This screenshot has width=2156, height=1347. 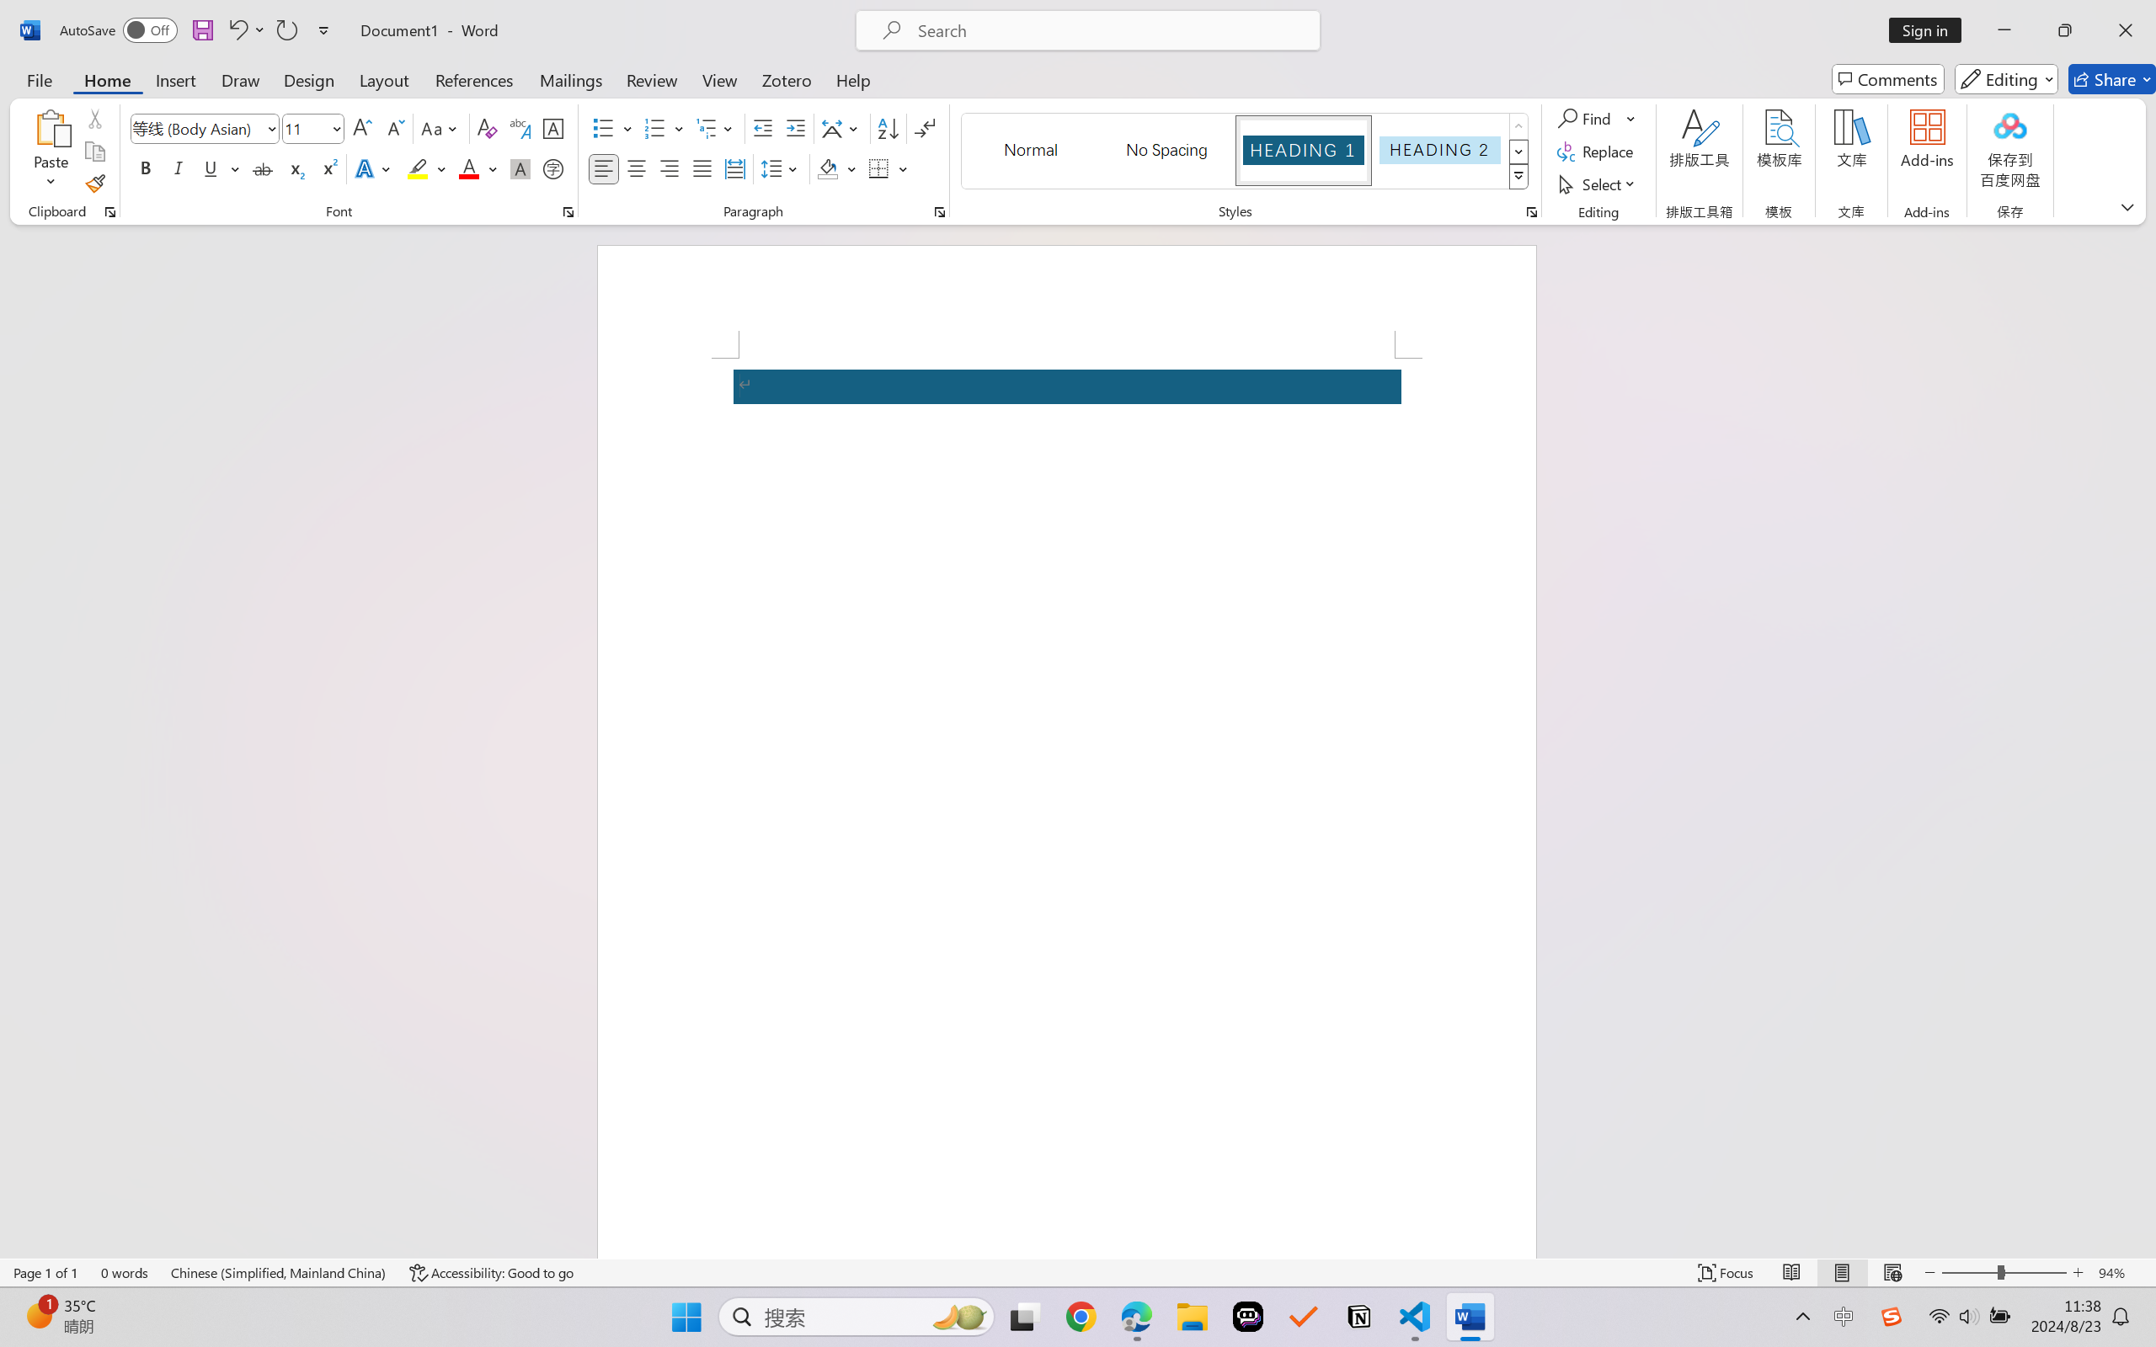 I want to click on Google - YouTube, so click(x=1529, y=19).